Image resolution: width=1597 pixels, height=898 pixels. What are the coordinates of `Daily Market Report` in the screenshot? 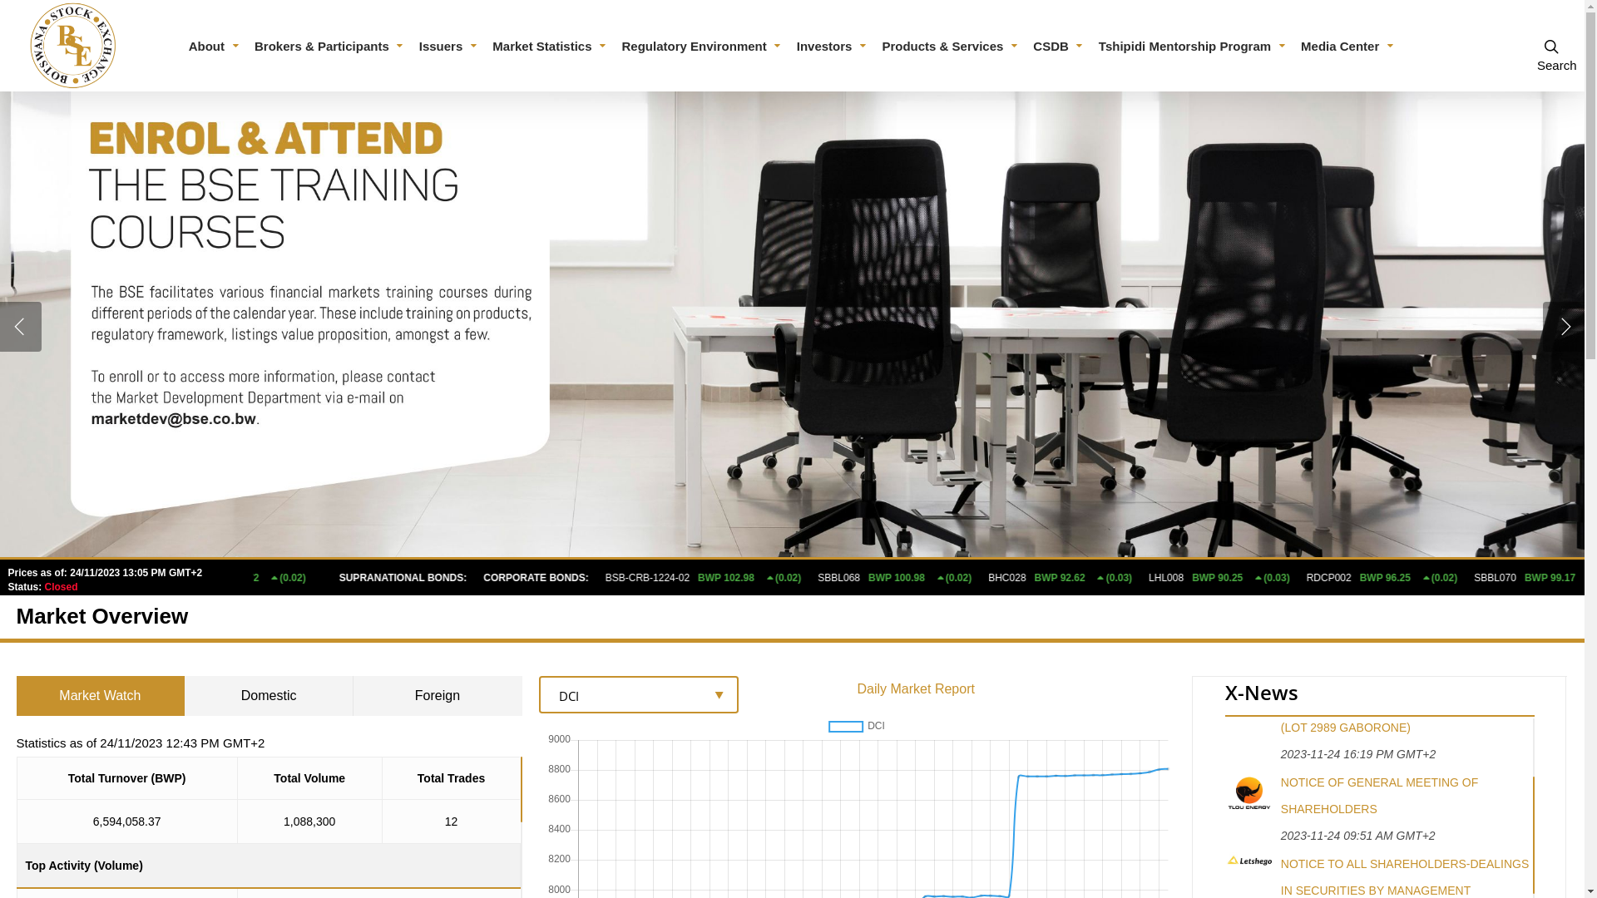 It's located at (917, 688).